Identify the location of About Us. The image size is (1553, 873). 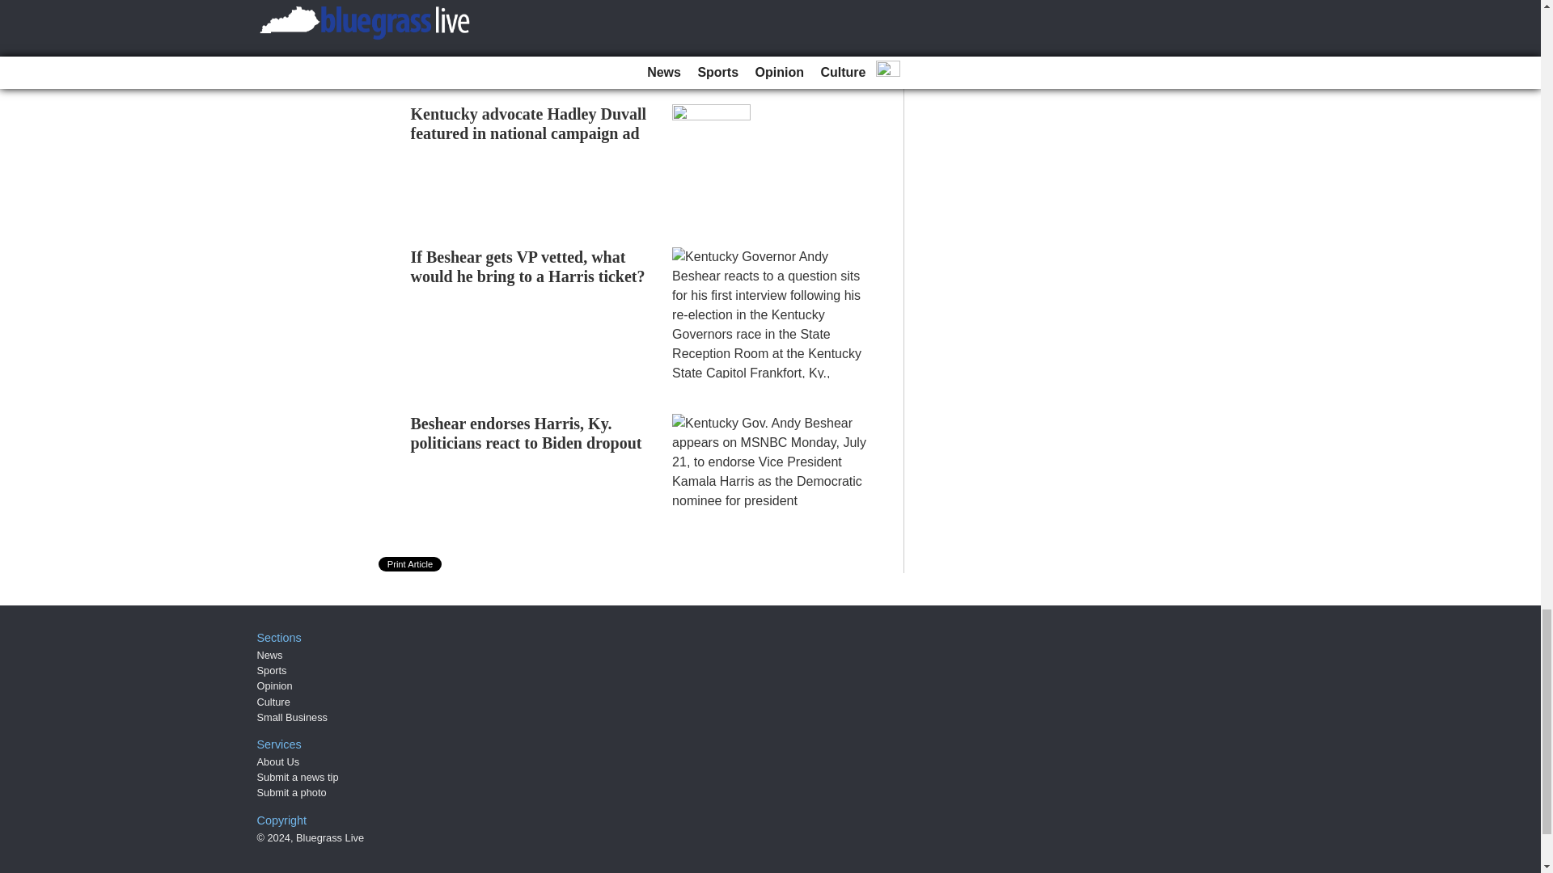
(278, 761).